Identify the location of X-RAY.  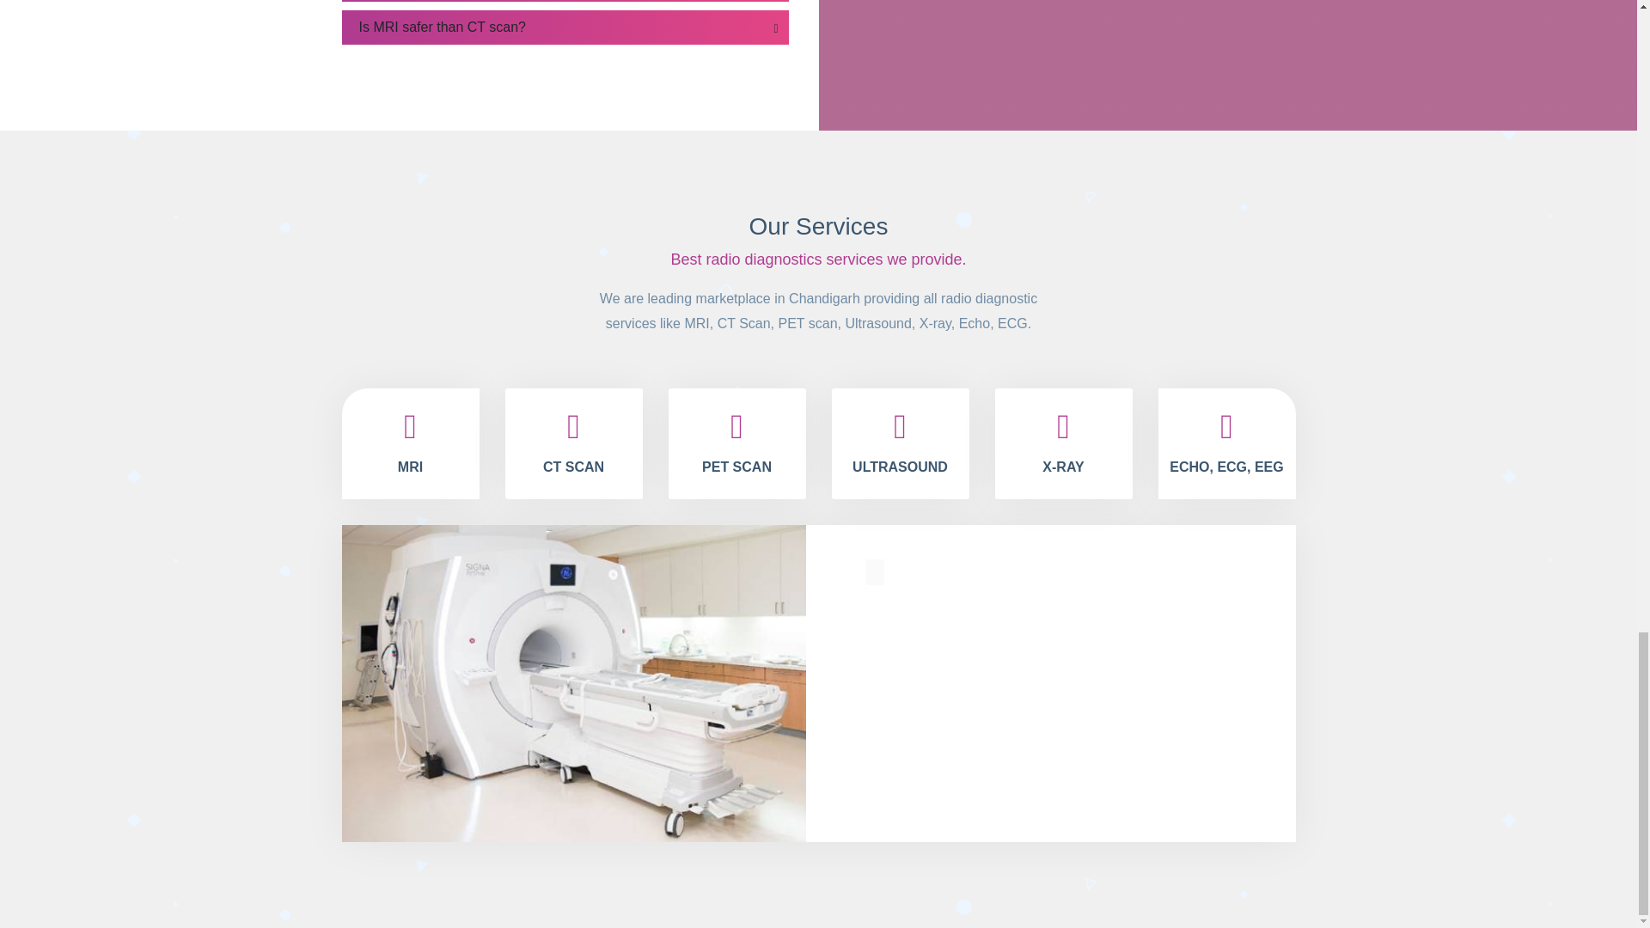
(1063, 443).